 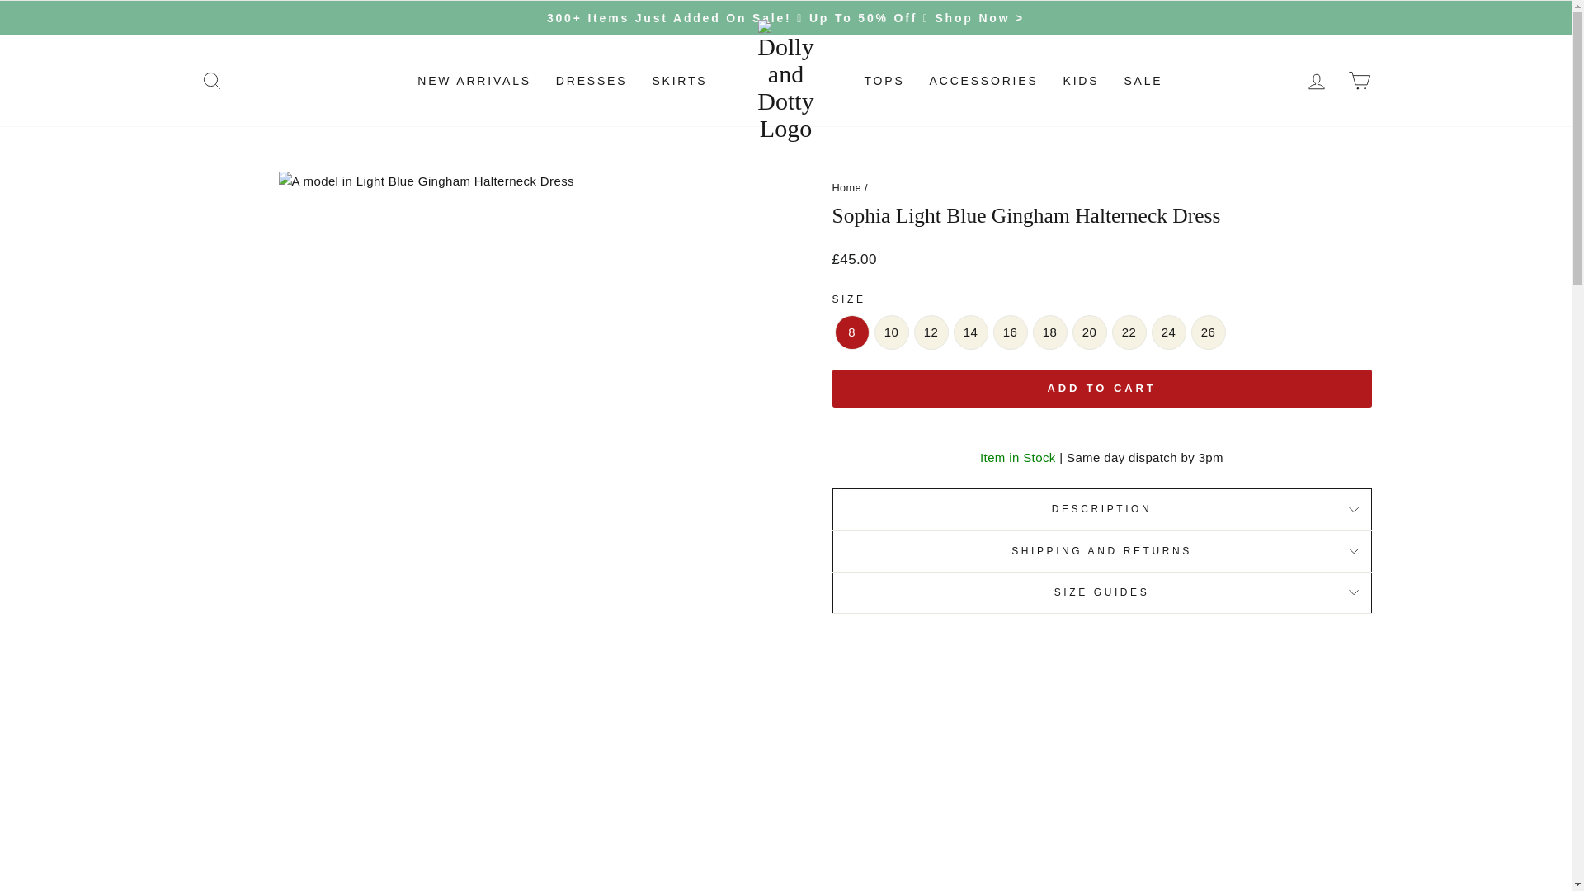 What do you see at coordinates (846, 188) in the screenshot?
I see `Back to the frontpage` at bounding box center [846, 188].